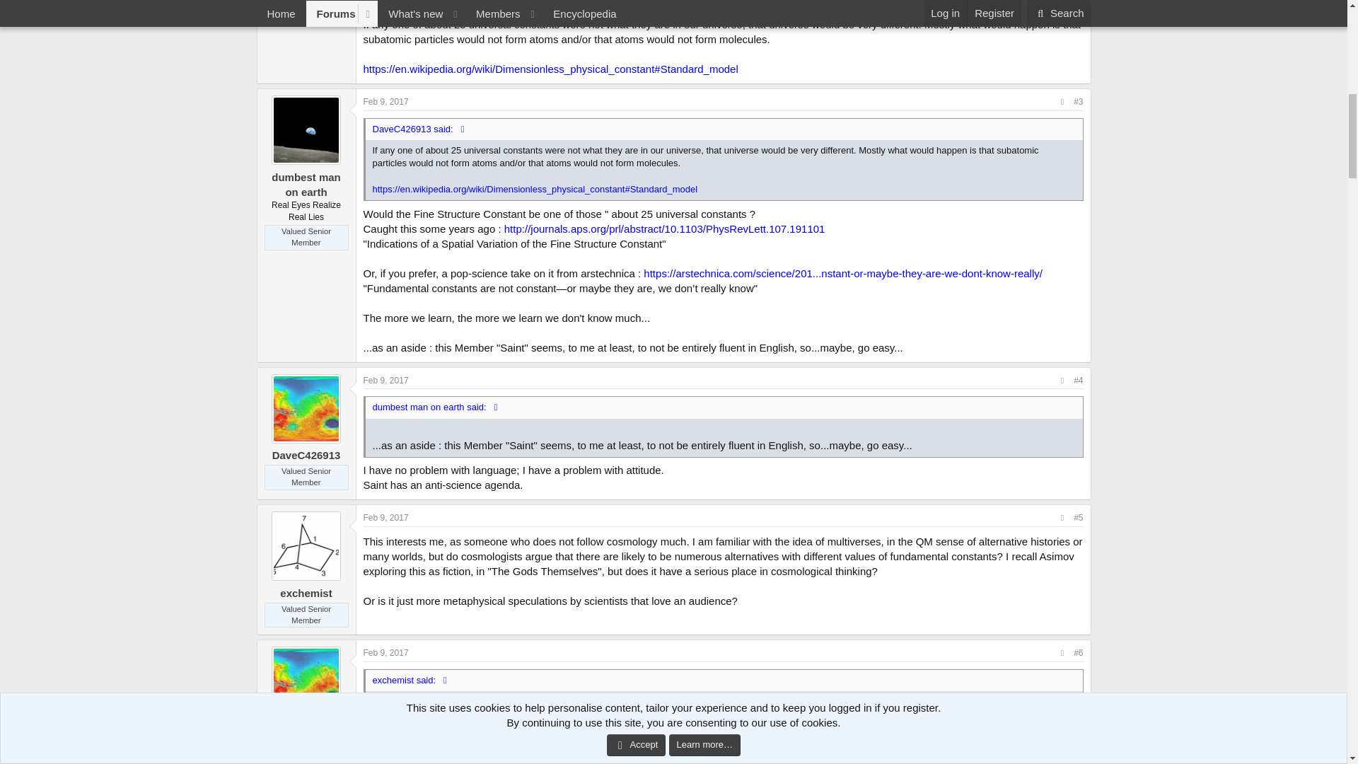 This screenshot has height=764, width=1358. What do you see at coordinates (386, 381) in the screenshot?
I see `Feb 9, 2017 at 3:11 PM` at bounding box center [386, 381].